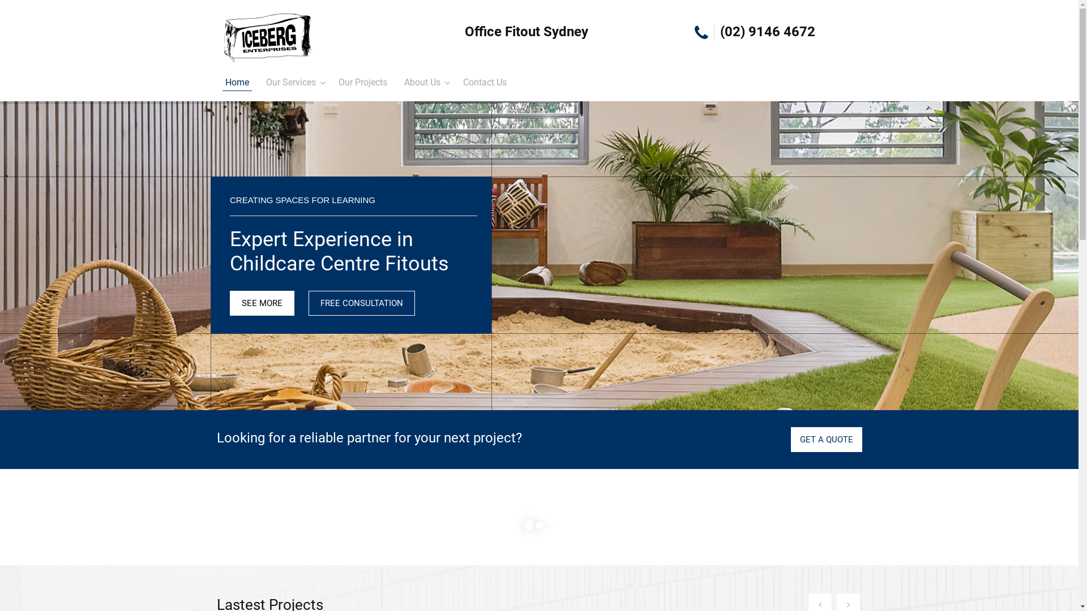  What do you see at coordinates (291, 83) in the screenshot?
I see `Our Services` at bounding box center [291, 83].